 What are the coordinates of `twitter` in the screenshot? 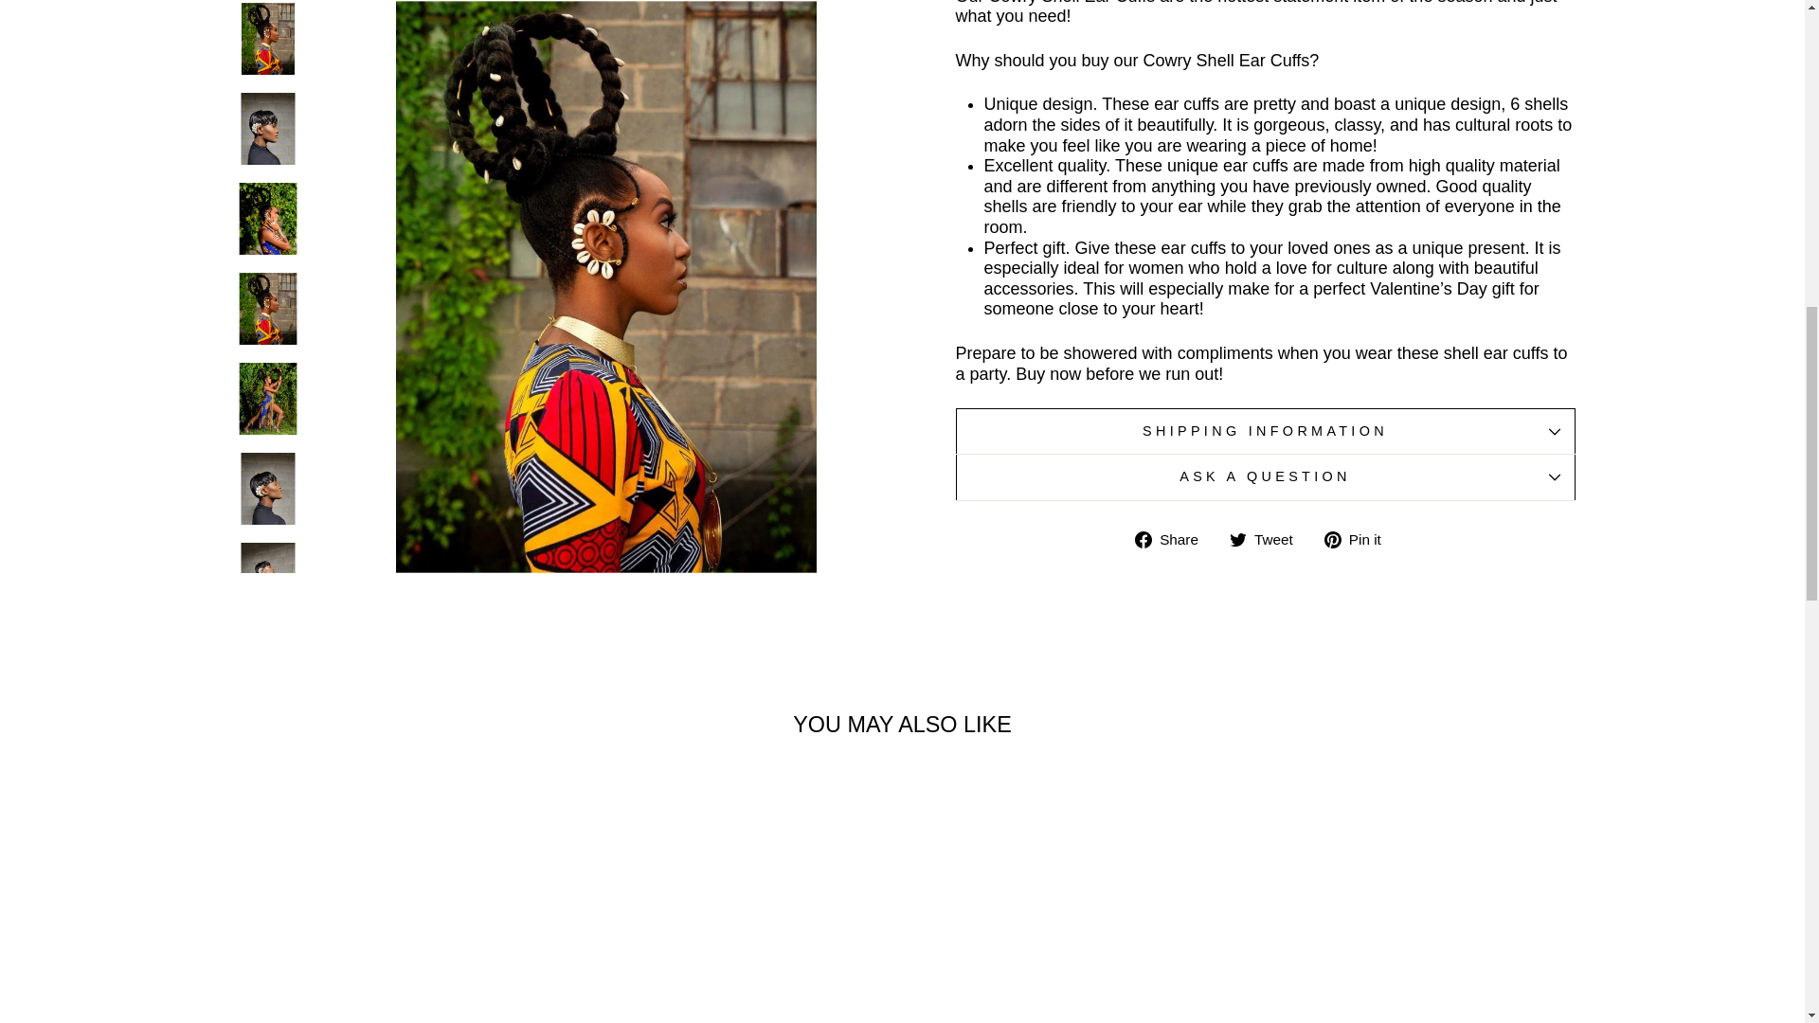 It's located at (1237, 539).